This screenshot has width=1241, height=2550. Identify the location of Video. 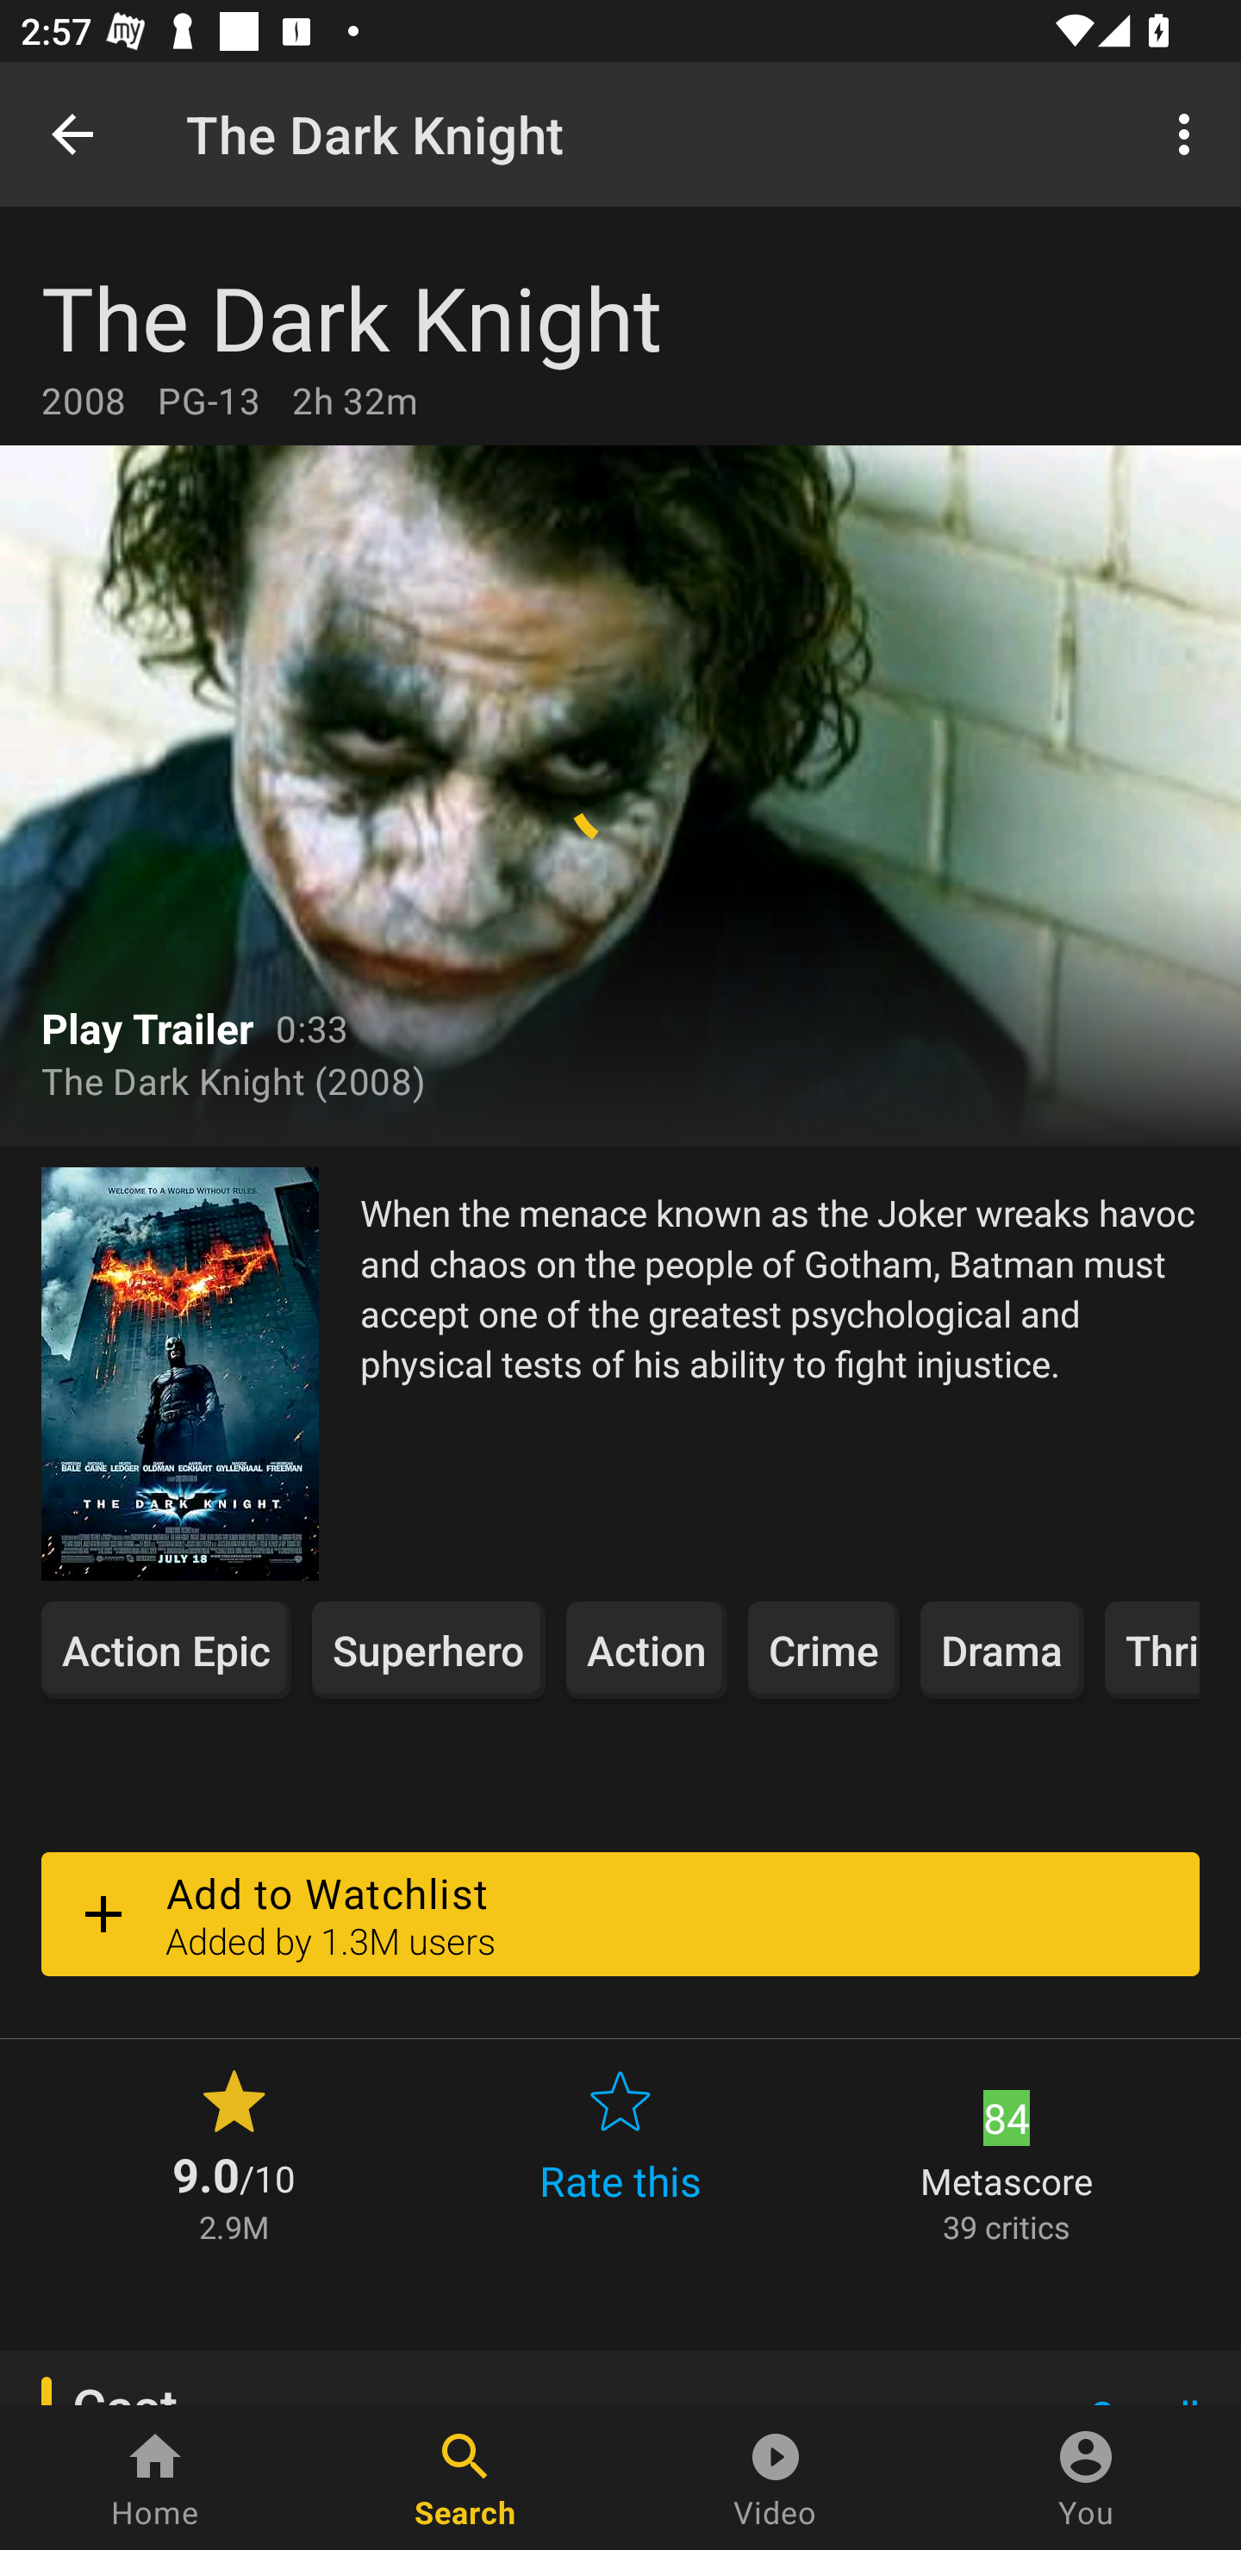
(776, 2478).